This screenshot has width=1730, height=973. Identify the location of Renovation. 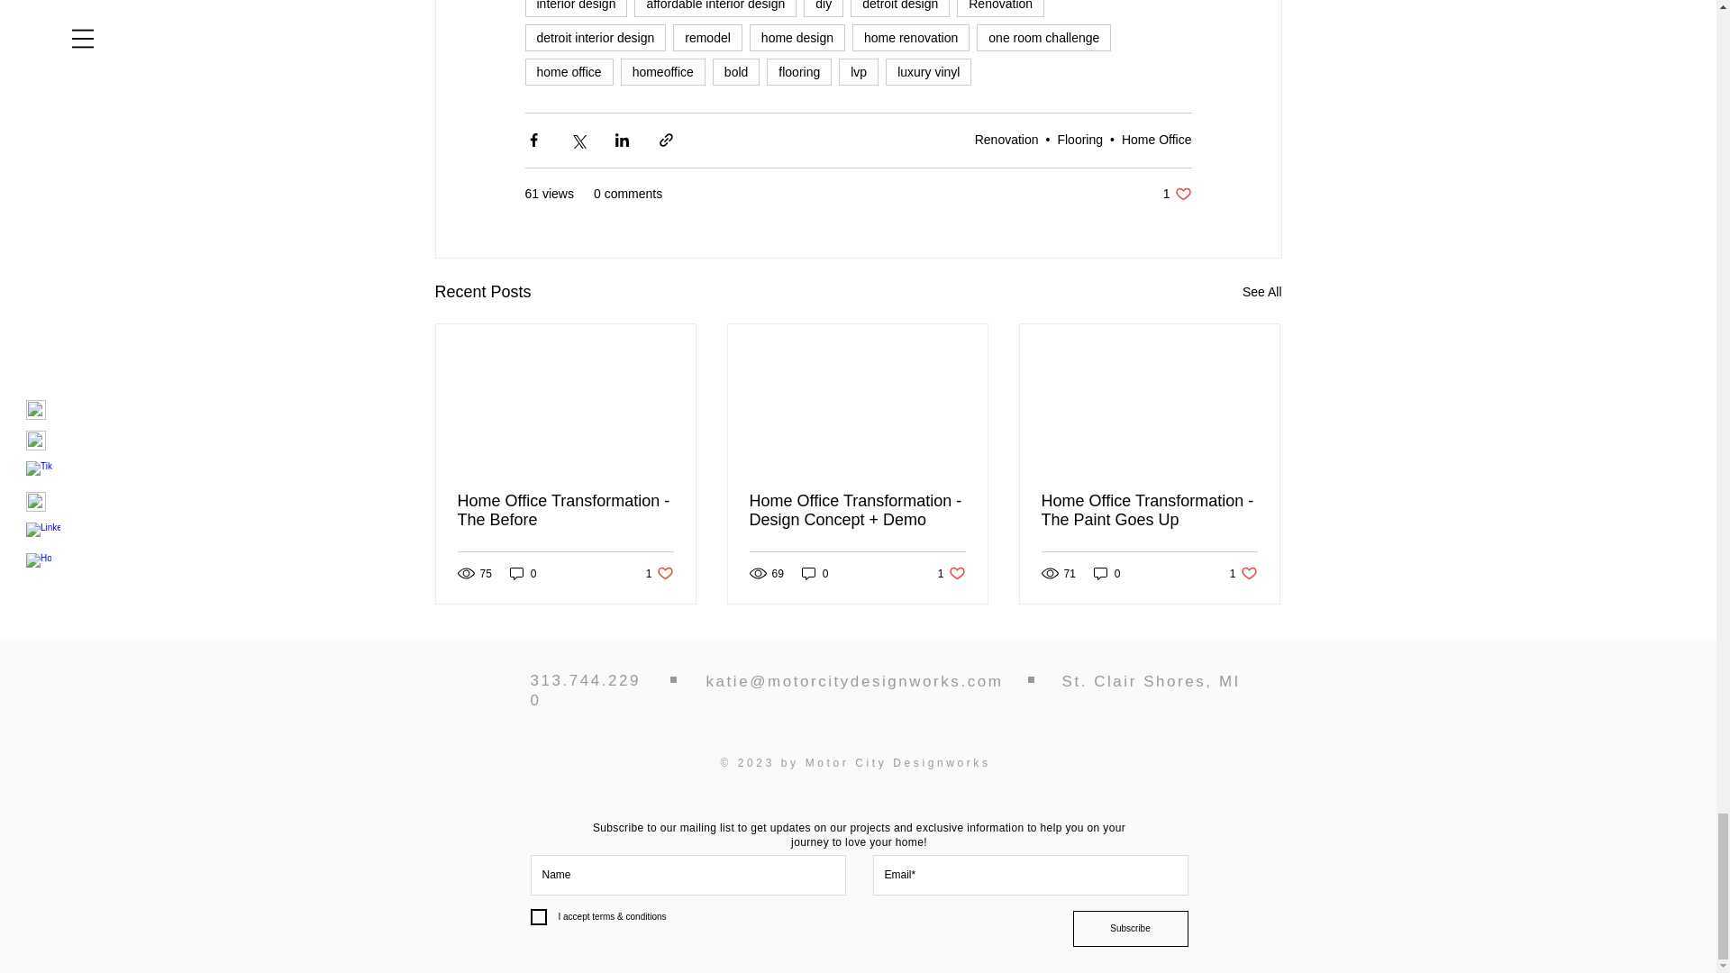
(1000, 9).